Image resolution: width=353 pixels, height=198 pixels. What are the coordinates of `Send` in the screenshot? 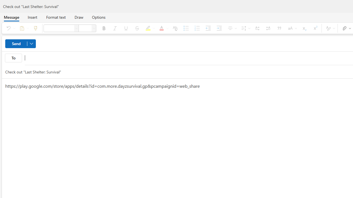 It's located at (20, 43).